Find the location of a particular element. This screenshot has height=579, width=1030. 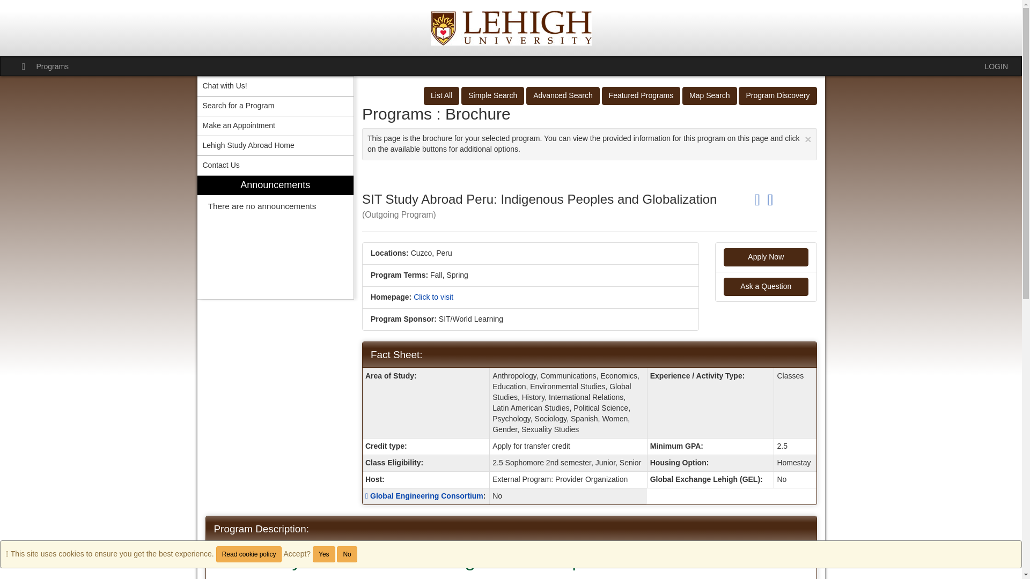

Click to visit the homepage is located at coordinates (433, 297).